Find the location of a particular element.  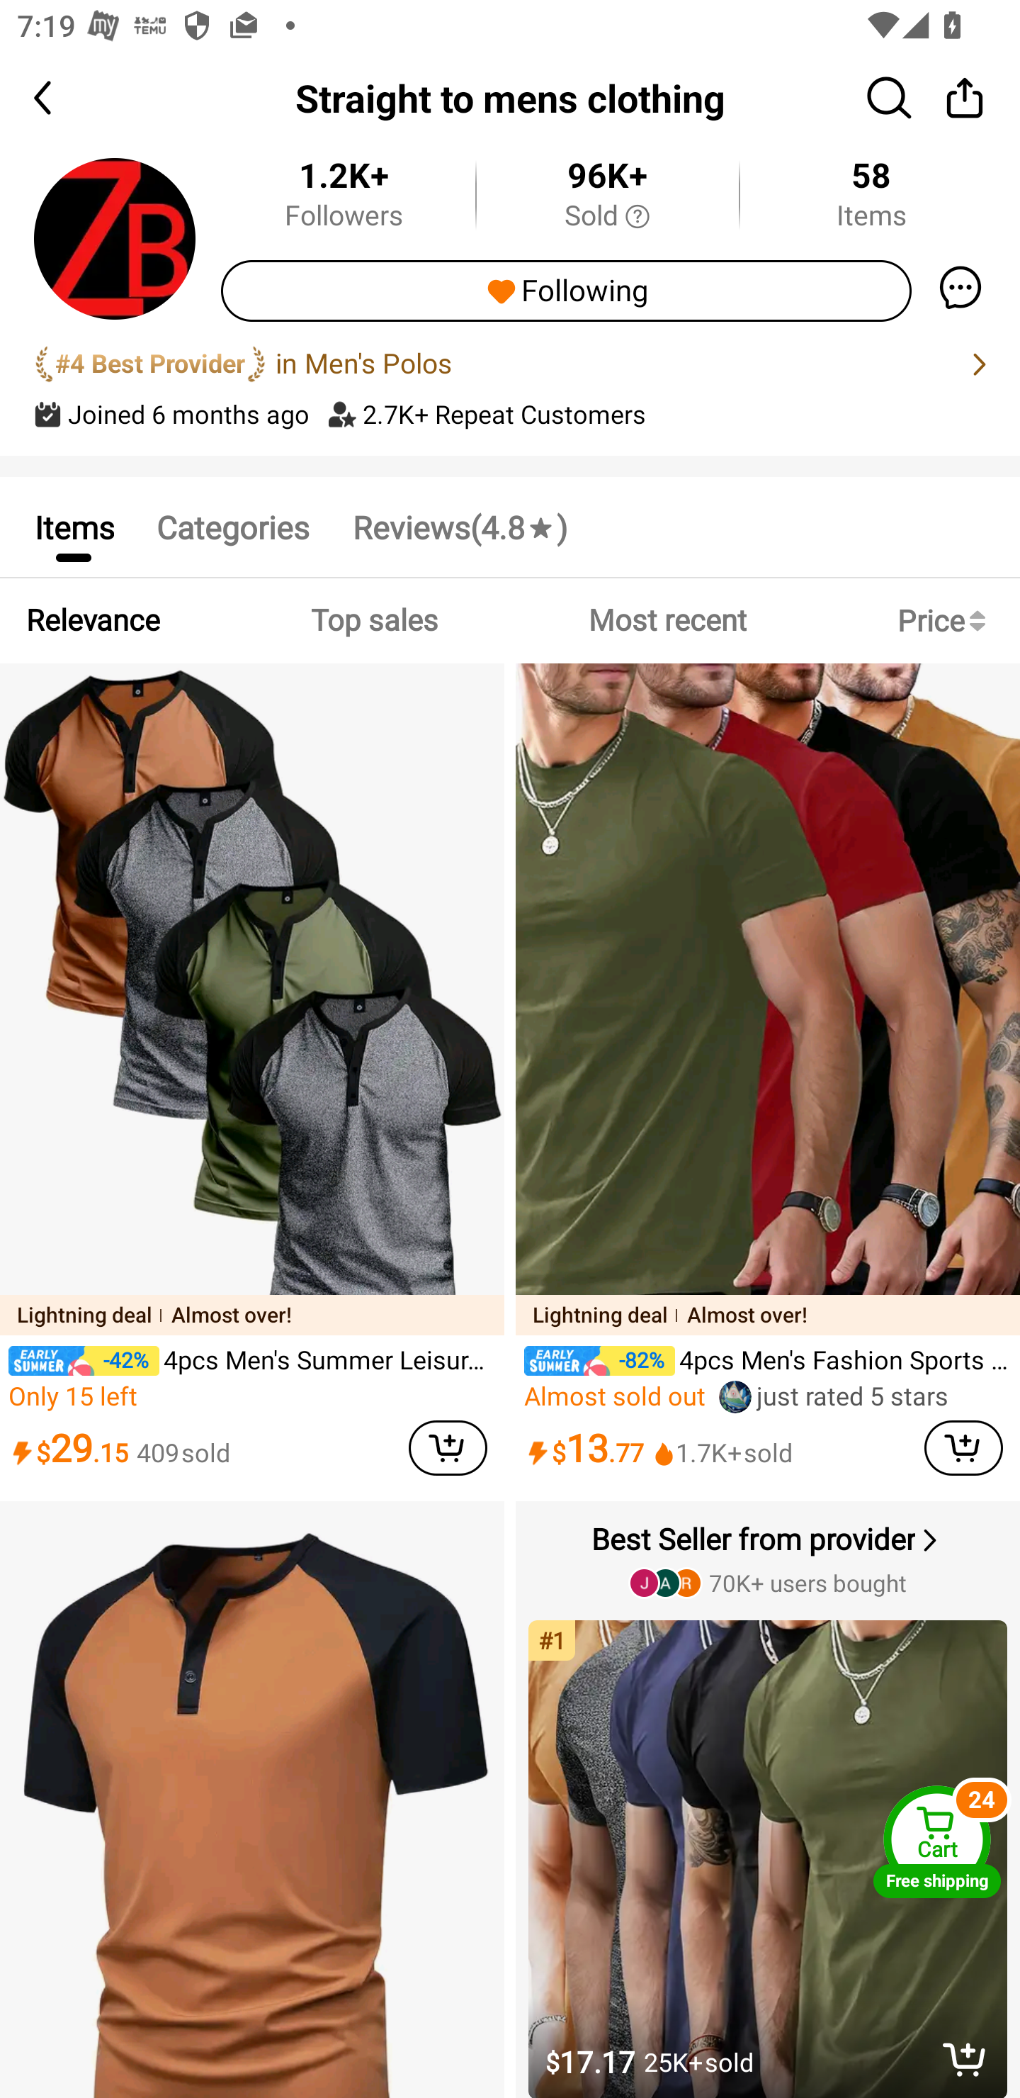

Most recent is located at coordinates (667, 621).